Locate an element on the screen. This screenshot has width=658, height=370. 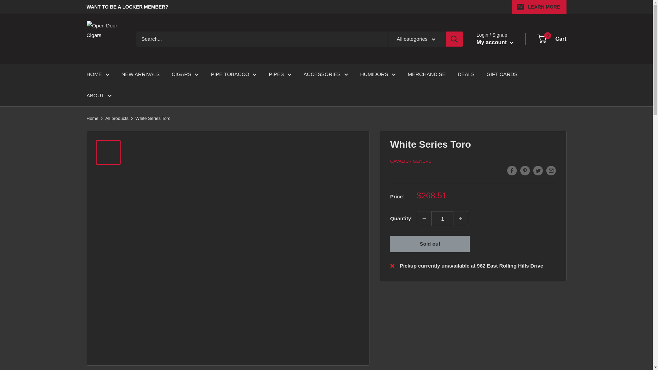
WANT TO BE A LOCKER MEMBER? is located at coordinates (127, 7).